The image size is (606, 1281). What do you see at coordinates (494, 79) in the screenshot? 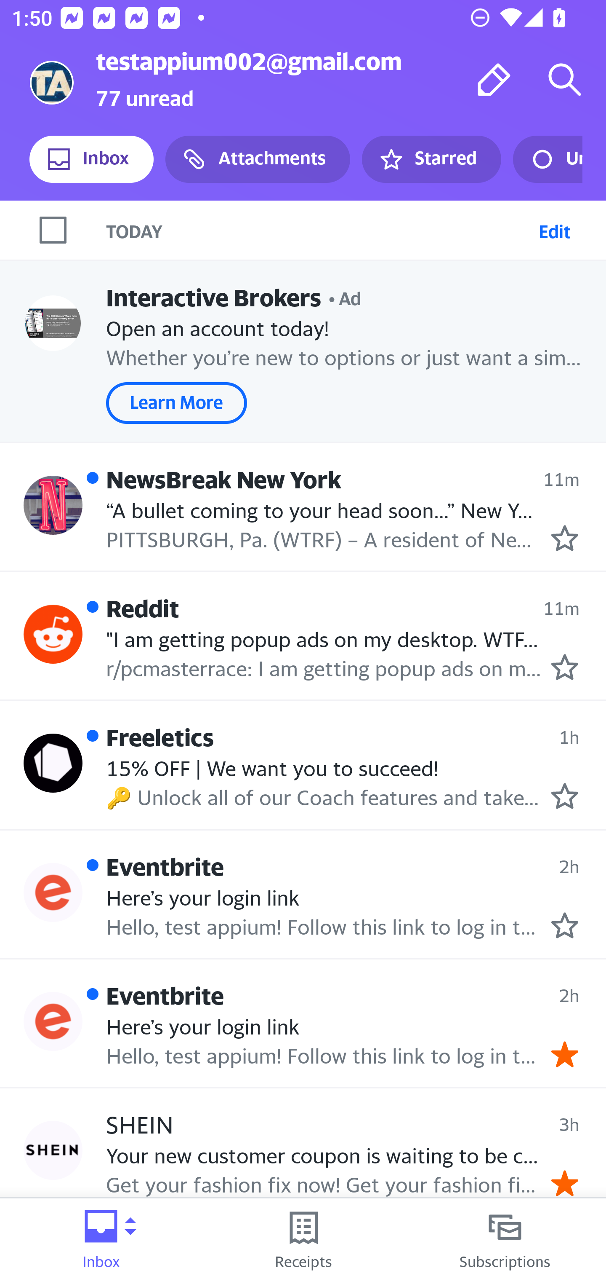
I see `Compose` at bounding box center [494, 79].